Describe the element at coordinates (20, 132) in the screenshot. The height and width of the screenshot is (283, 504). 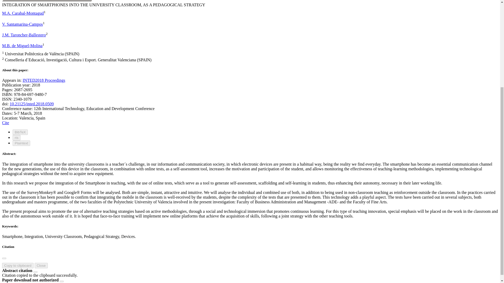
I see `BibTeX` at that location.